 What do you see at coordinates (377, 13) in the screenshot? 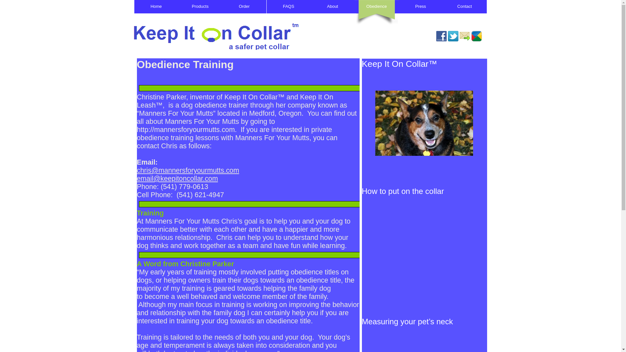
I see `Obedience` at bounding box center [377, 13].